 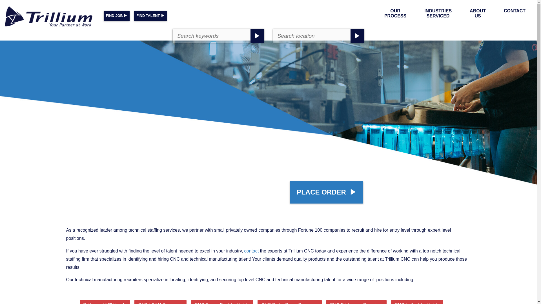 What do you see at coordinates (438, 14) in the screenshot?
I see `INDUSTRIES SERVICED` at bounding box center [438, 14].